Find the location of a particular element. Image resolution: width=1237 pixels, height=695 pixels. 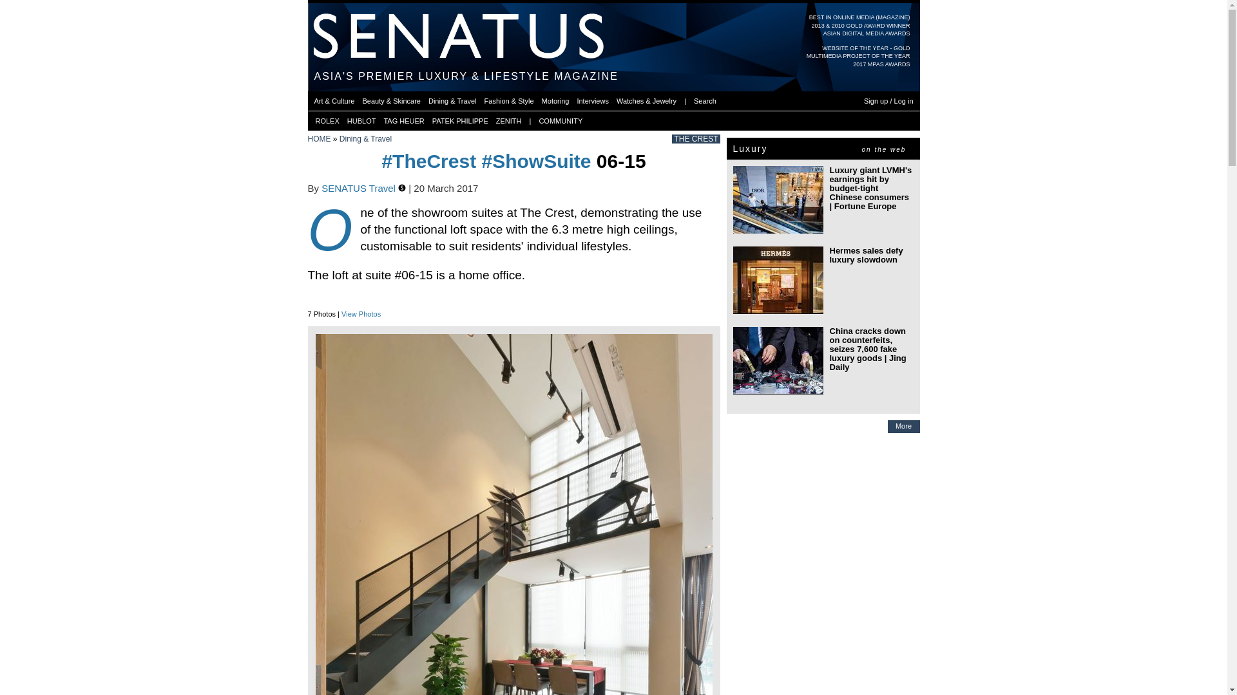

THE CREST is located at coordinates (696, 139).